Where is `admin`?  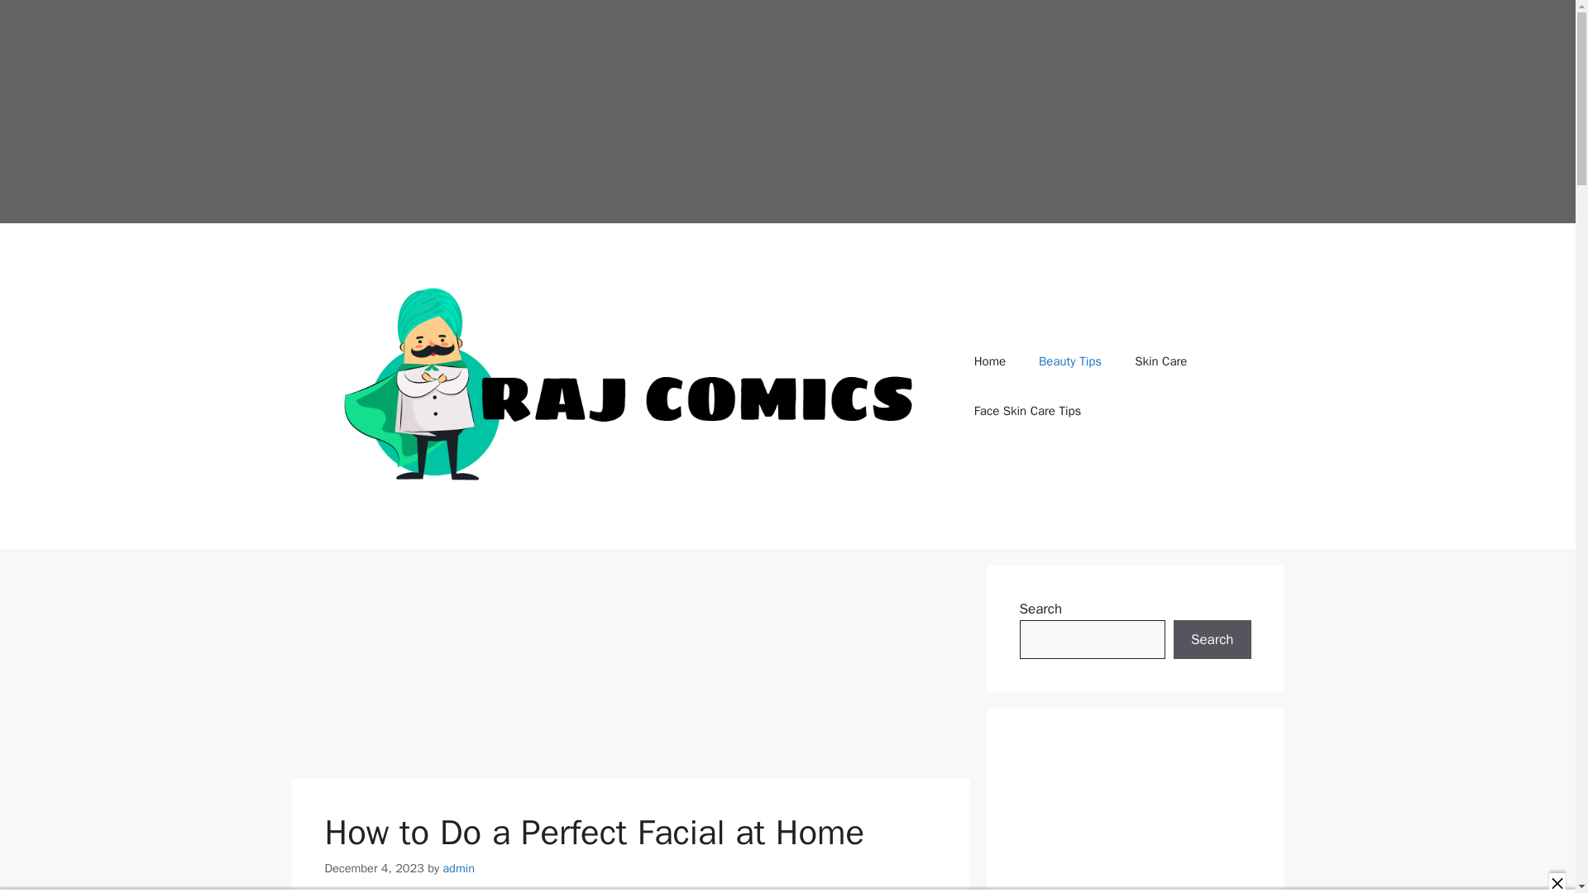
admin is located at coordinates (458, 868).